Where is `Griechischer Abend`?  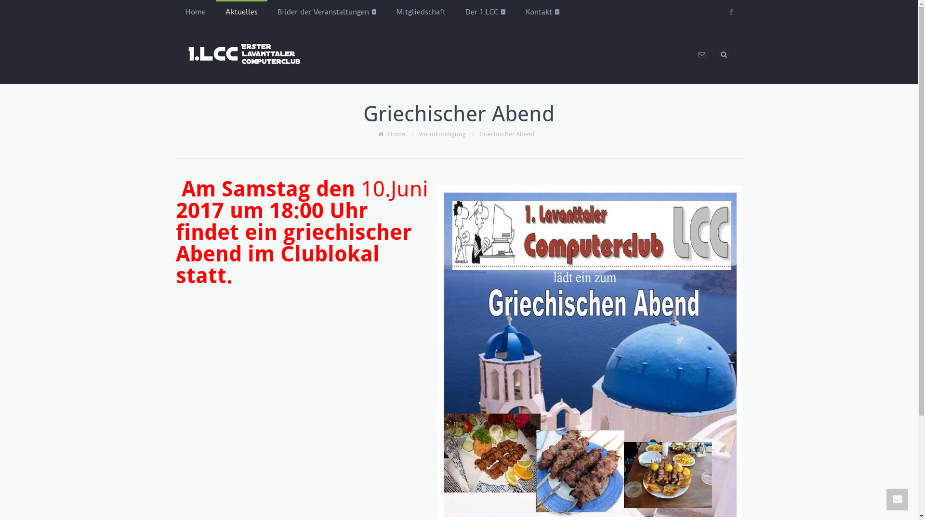
Griechischer Abend is located at coordinates (507, 134).